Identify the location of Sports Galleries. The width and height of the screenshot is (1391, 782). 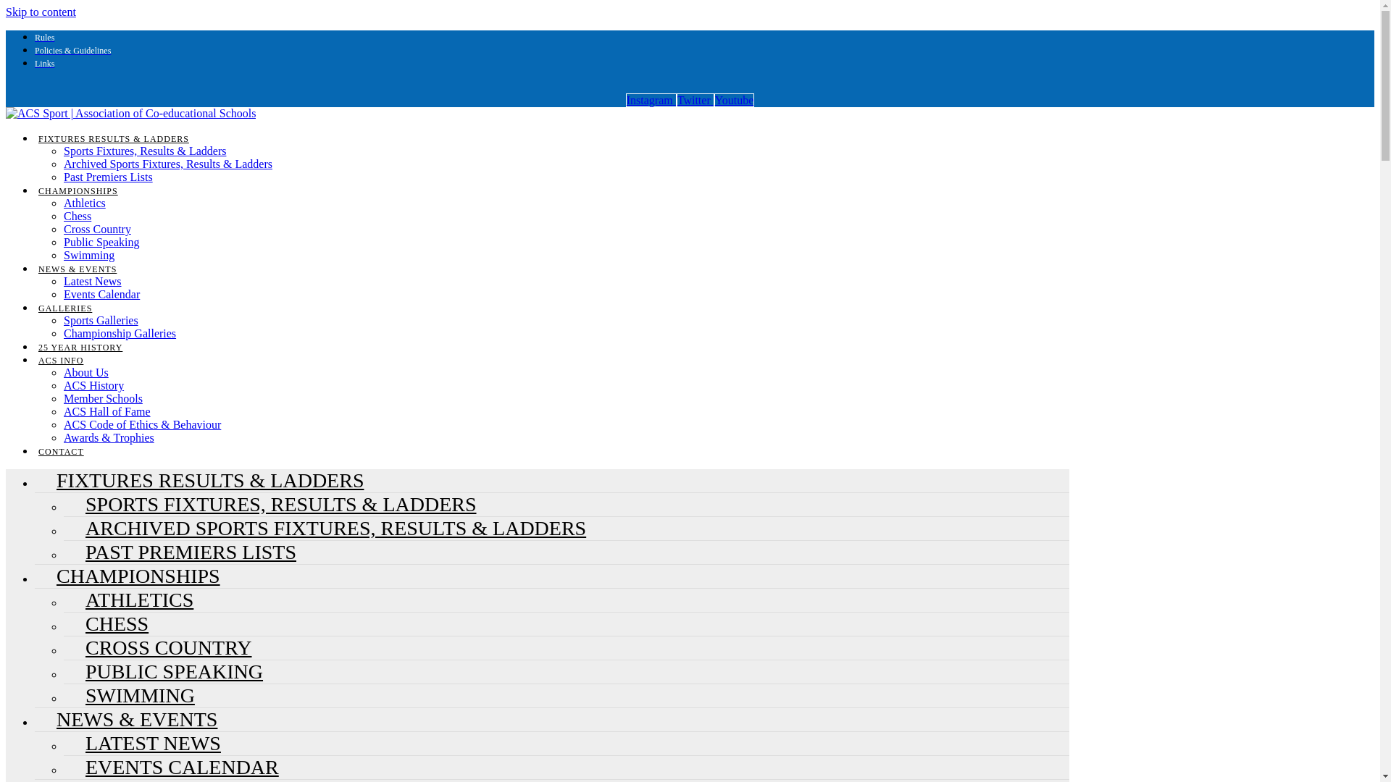
(101, 320).